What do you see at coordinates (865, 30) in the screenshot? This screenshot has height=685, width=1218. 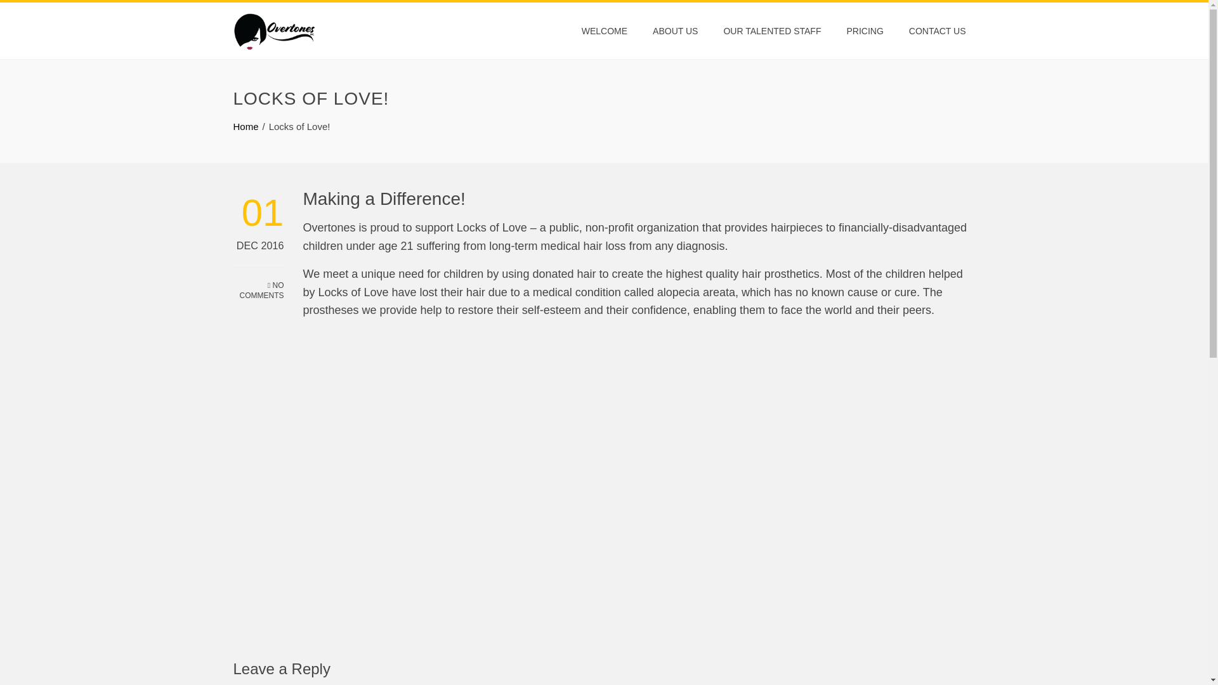 I see `PRICING` at bounding box center [865, 30].